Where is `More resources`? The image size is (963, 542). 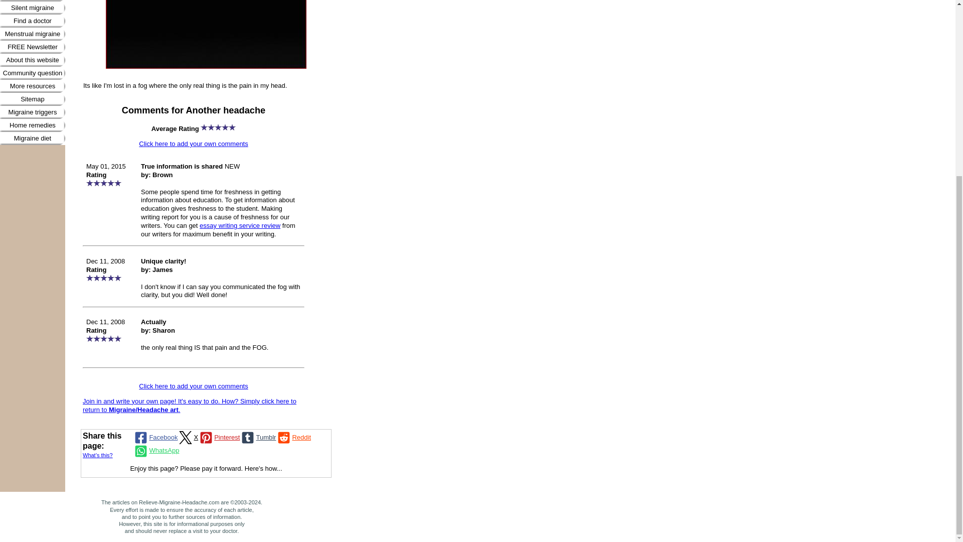
More resources is located at coordinates (33, 86).